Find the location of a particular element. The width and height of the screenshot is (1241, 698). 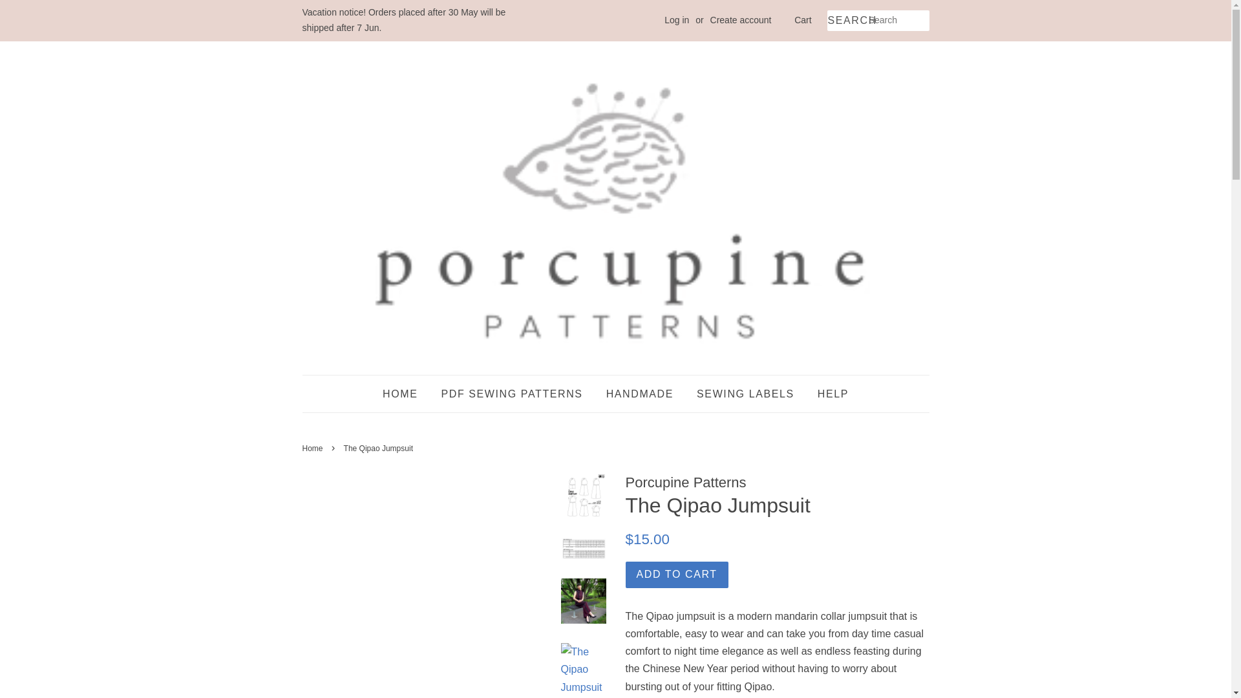

HANDMADE is located at coordinates (640, 394).